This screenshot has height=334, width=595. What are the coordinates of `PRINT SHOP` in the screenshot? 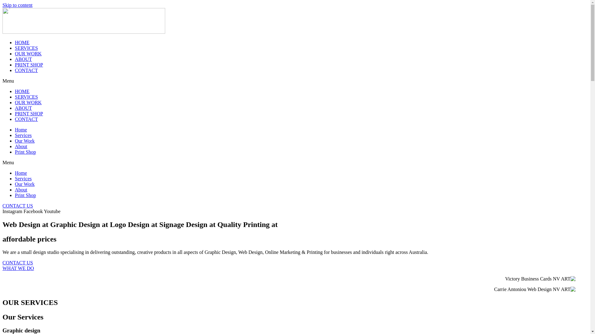 It's located at (29, 114).